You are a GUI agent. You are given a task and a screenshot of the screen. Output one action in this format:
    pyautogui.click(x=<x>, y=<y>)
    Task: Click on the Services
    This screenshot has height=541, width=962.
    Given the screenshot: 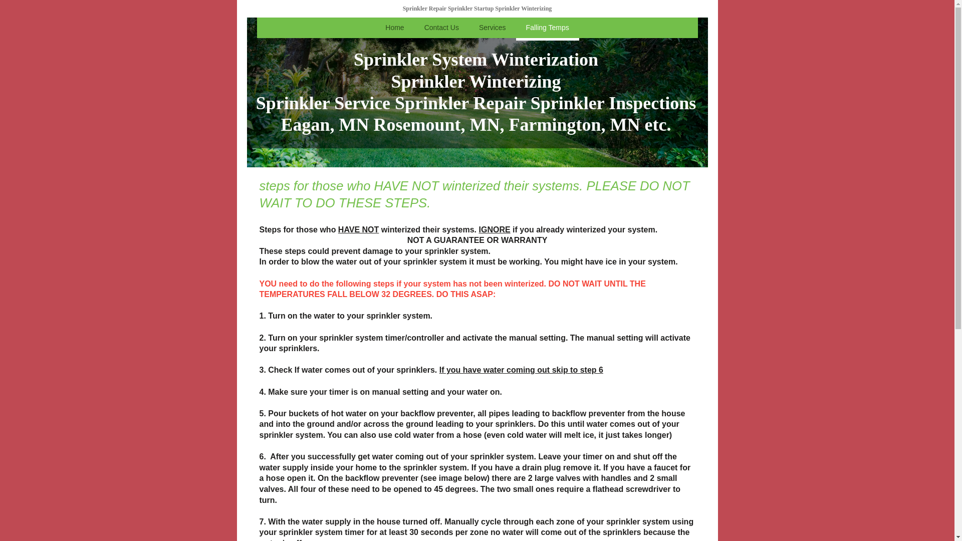 What is the action you would take?
    pyautogui.click(x=493, y=29)
    